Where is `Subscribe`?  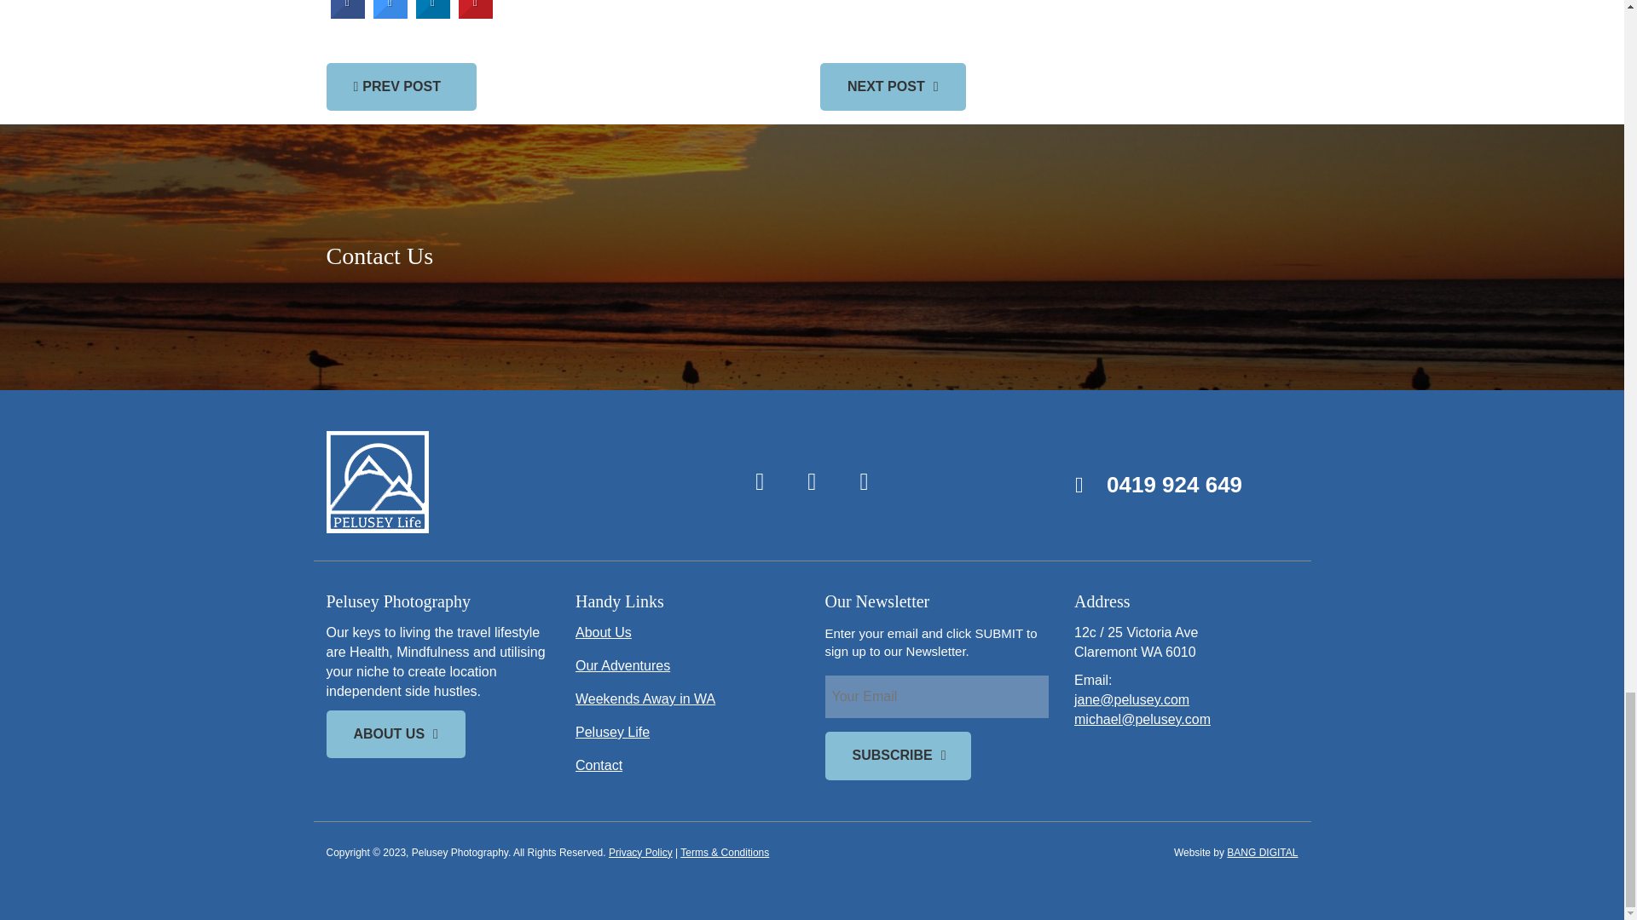
Subscribe is located at coordinates (897, 755).